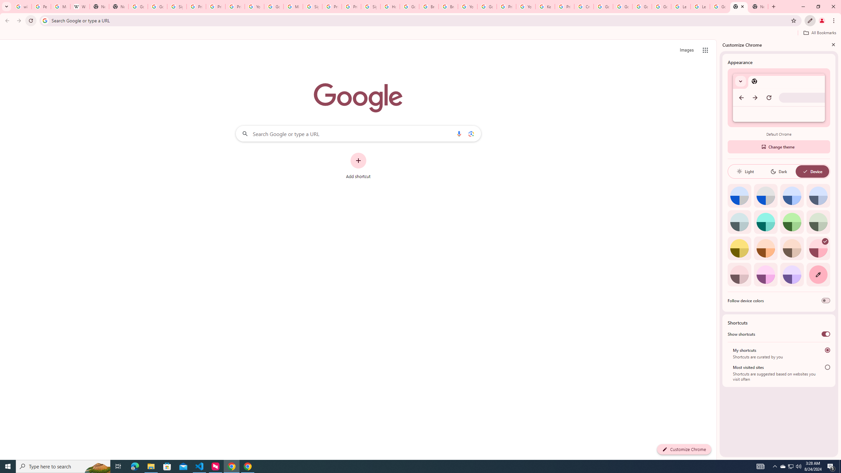 The image size is (841, 473). Describe the element at coordinates (642, 7) in the screenshot. I see `Google Account Help` at that location.